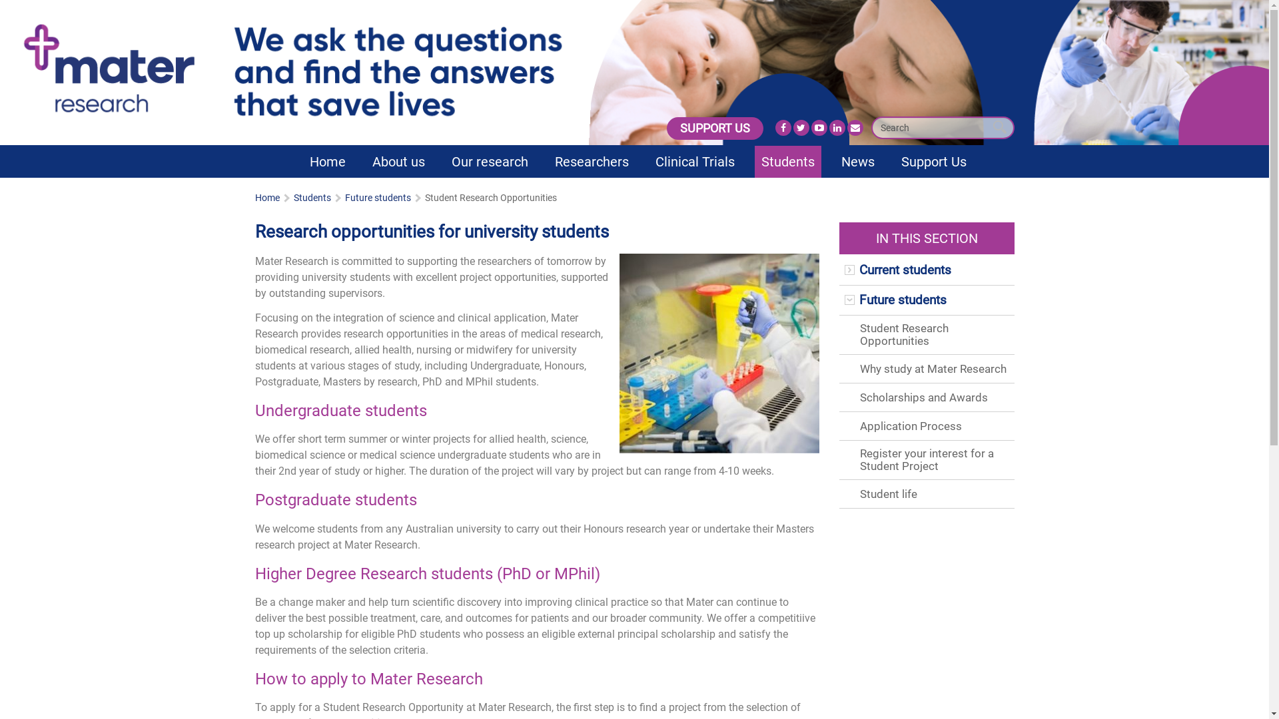 Image resolution: width=1279 pixels, height=719 pixels. Describe the element at coordinates (890, 494) in the screenshot. I see `Student life` at that location.